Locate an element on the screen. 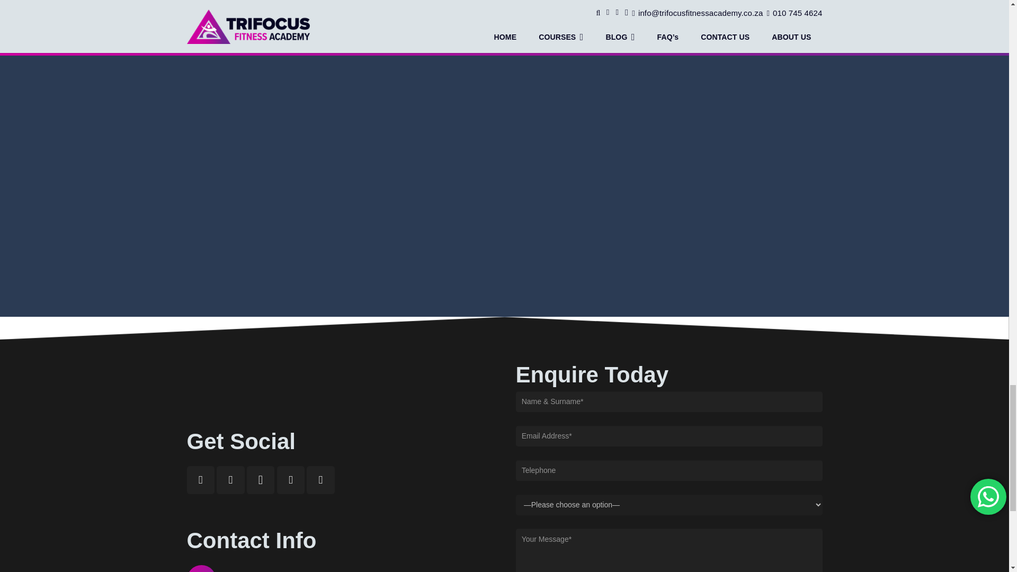  Instagram is located at coordinates (261, 480).